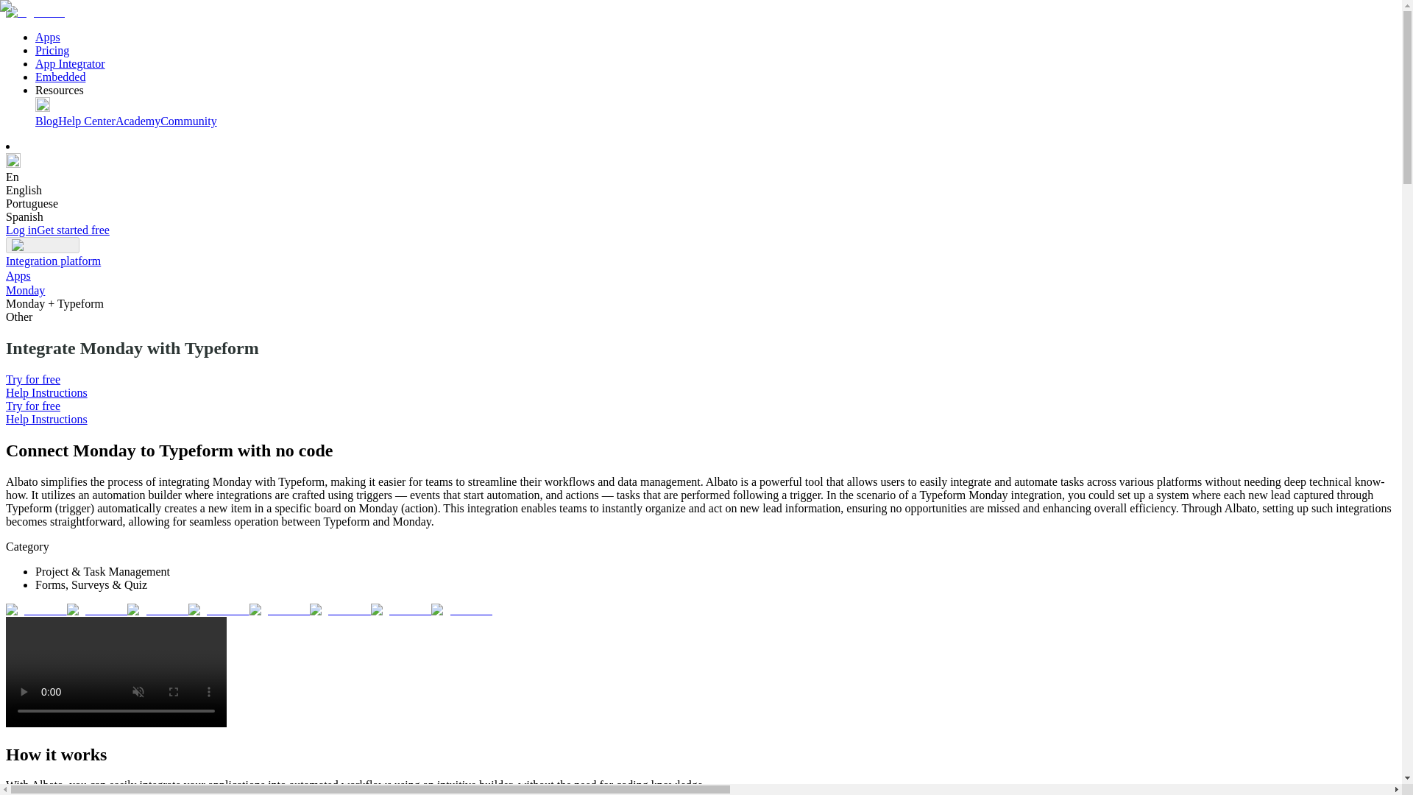 This screenshot has height=795, width=1413. What do you see at coordinates (188, 121) in the screenshot?
I see `Community` at bounding box center [188, 121].